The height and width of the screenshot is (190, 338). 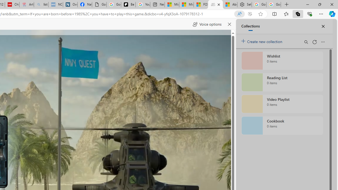 I want to click on list of asthma inhalers uk - Search - Sleeping, so click(x=41, y=5).